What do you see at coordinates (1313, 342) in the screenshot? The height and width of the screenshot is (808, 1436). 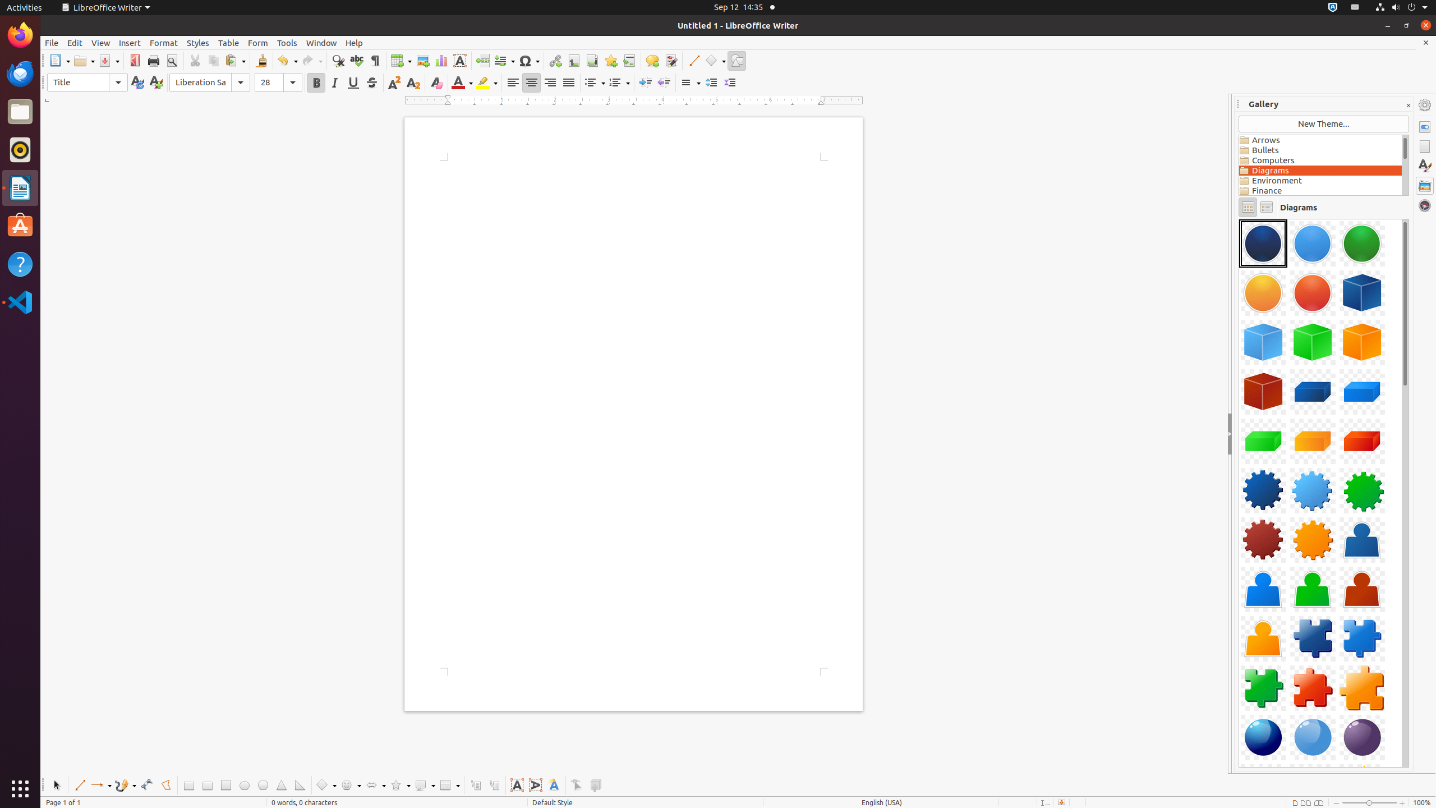 I see `Component-Cube03-Green` at bounding box center [1313, 342].